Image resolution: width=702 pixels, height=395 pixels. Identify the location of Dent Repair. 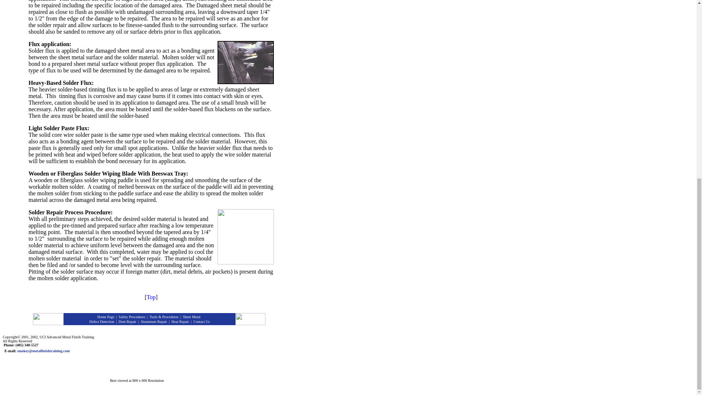
(127, 321).